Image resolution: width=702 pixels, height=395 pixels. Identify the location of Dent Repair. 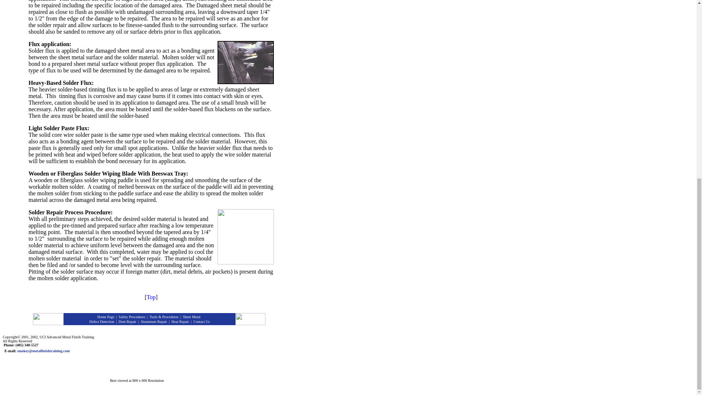
(127, 321).